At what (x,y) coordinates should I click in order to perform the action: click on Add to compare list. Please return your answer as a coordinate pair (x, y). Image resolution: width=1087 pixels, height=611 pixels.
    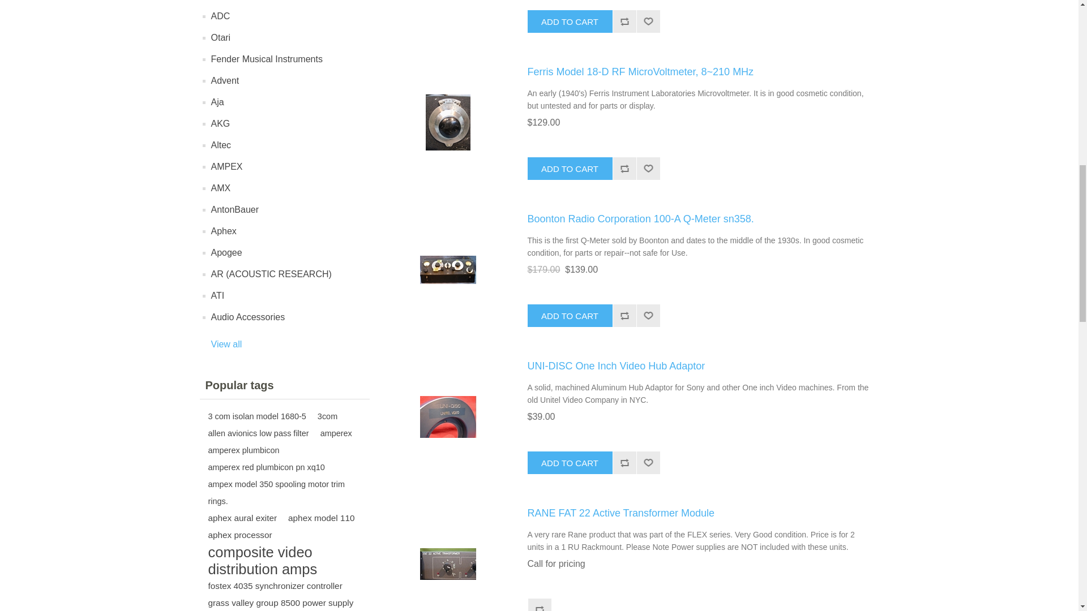
    Looking at the image, I should click on (624, 463).